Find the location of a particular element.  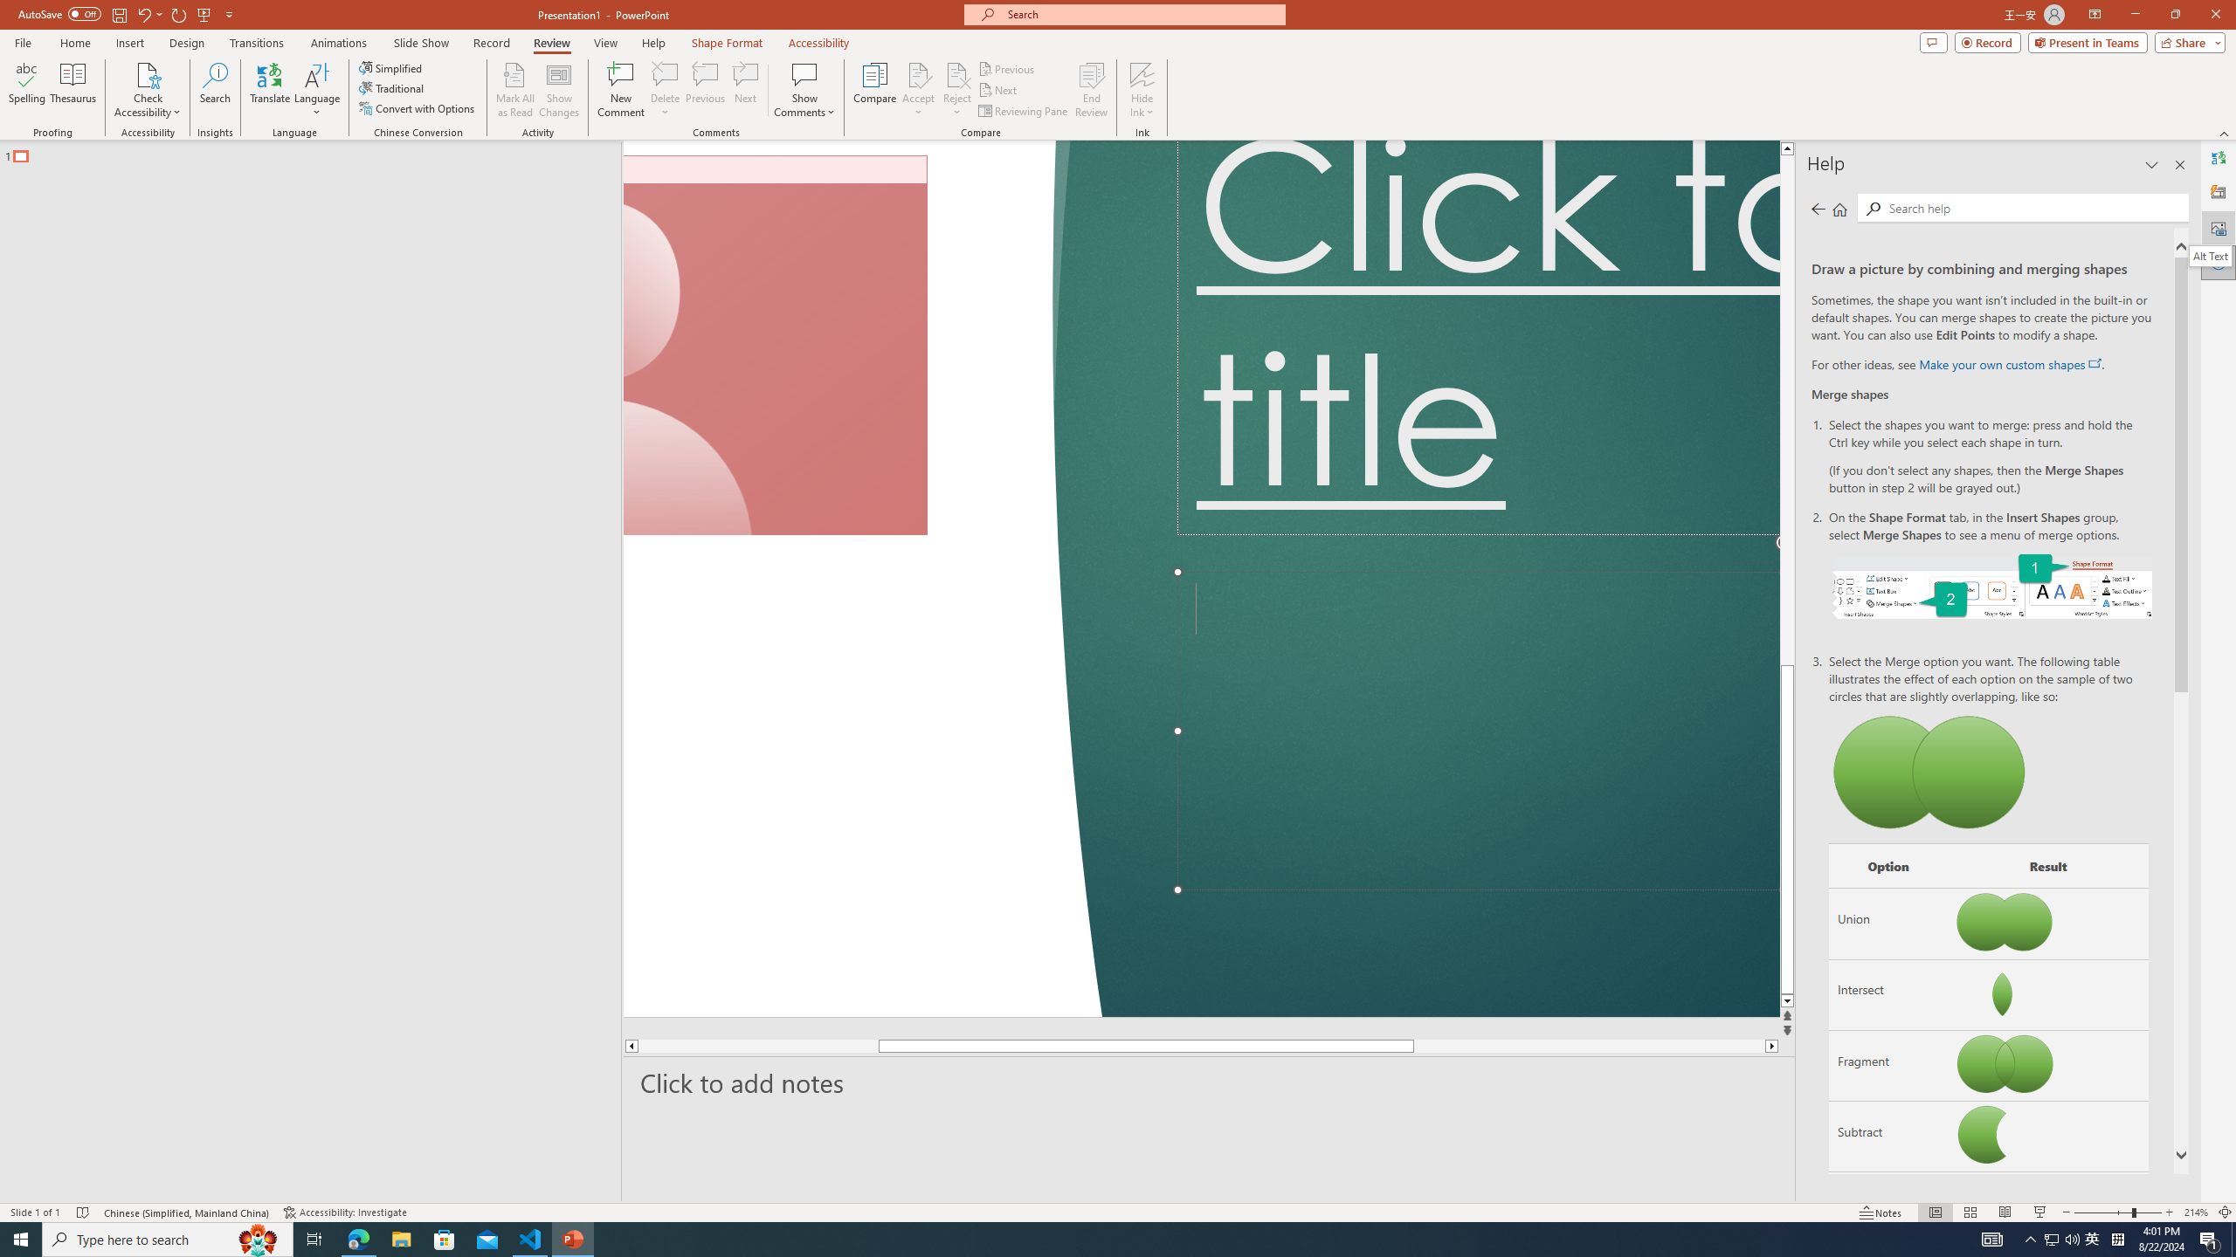

Class: MsoCommandBar is located at coordinates (1118, 1212).